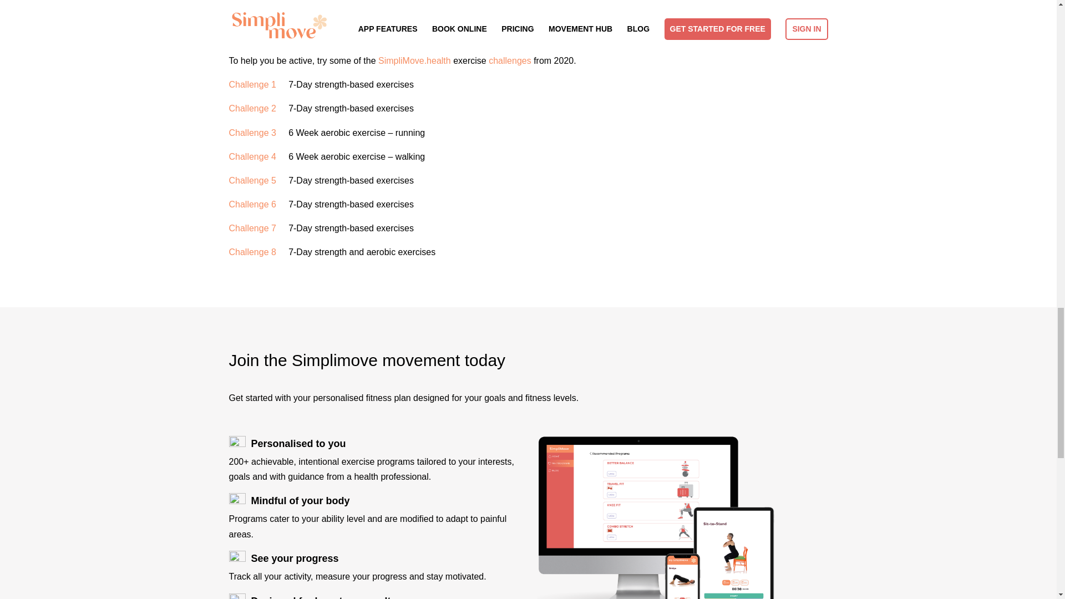  I want to click on Challenge 7, so click(252, 228).